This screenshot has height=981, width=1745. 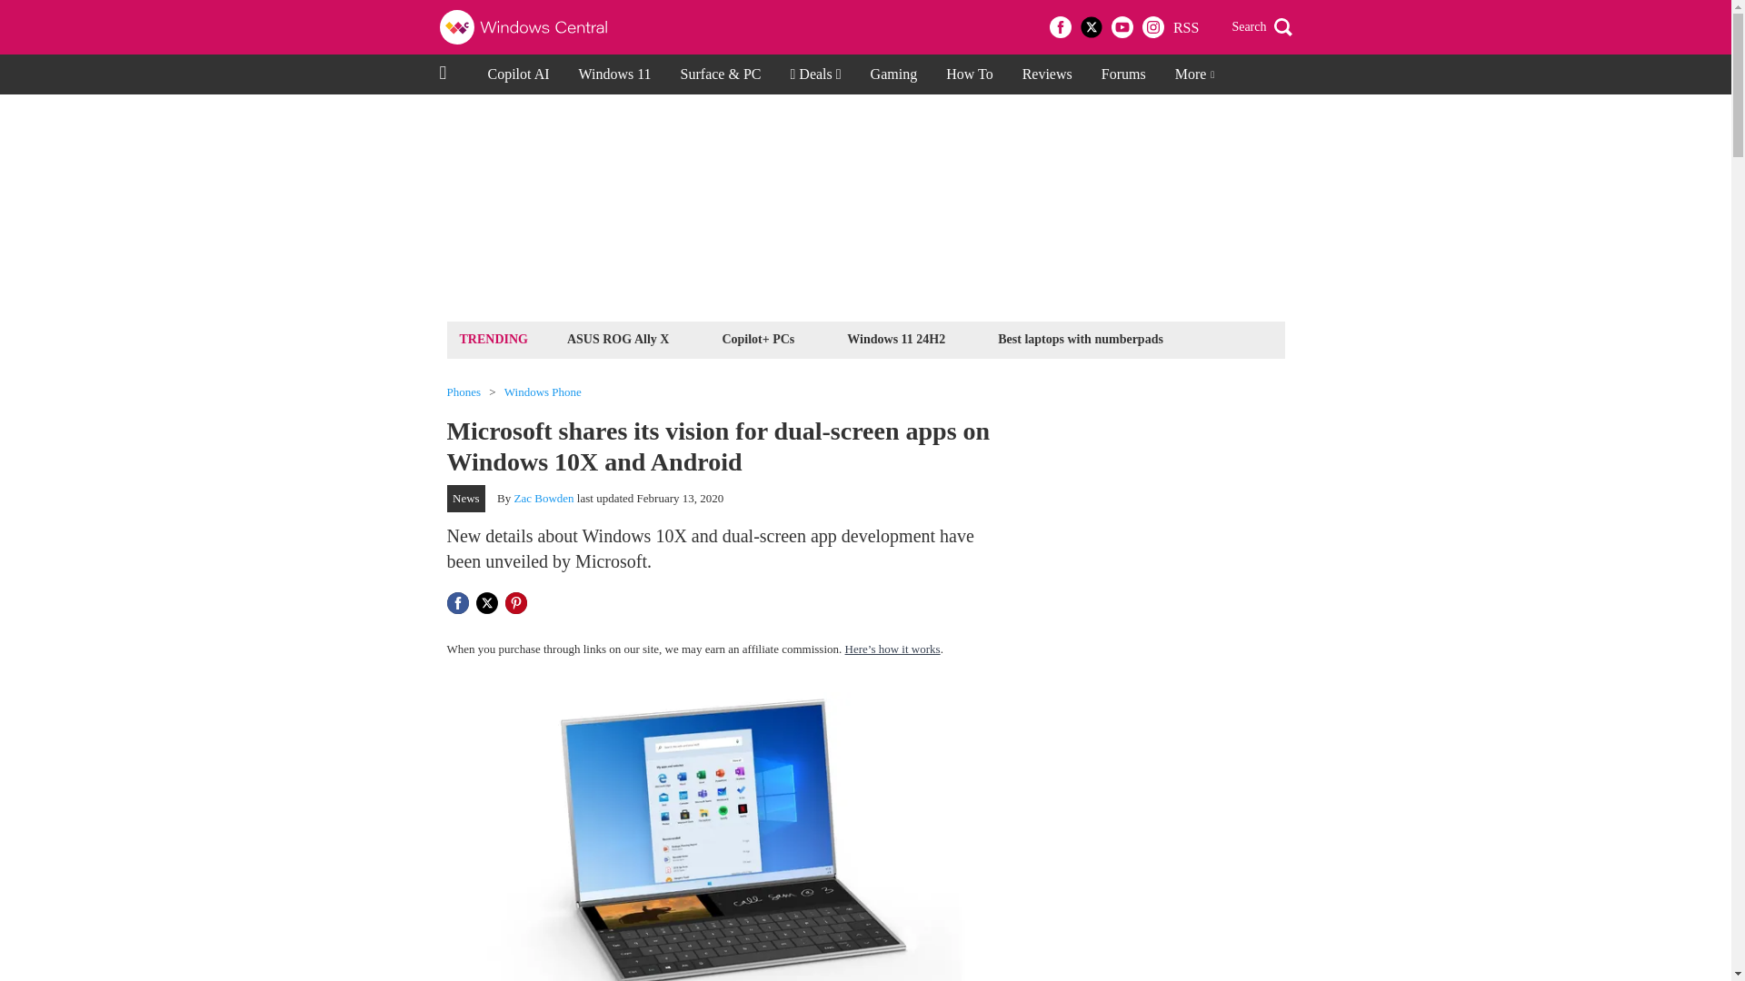 What do you see at coordinates (1185, 27) in the screenshot?
I see `RSS` at bounding box center [1185, 27].